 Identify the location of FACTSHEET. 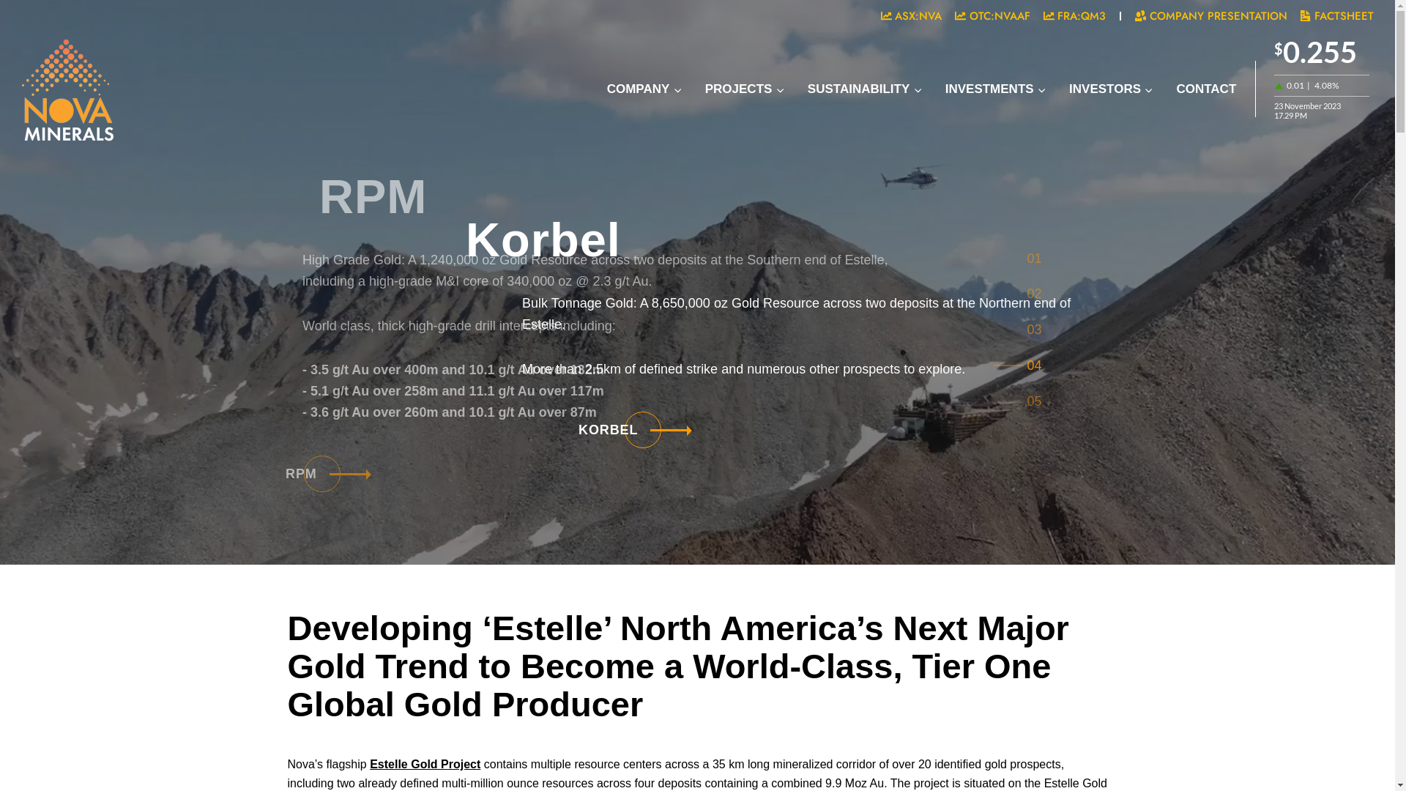
(1337, 16).